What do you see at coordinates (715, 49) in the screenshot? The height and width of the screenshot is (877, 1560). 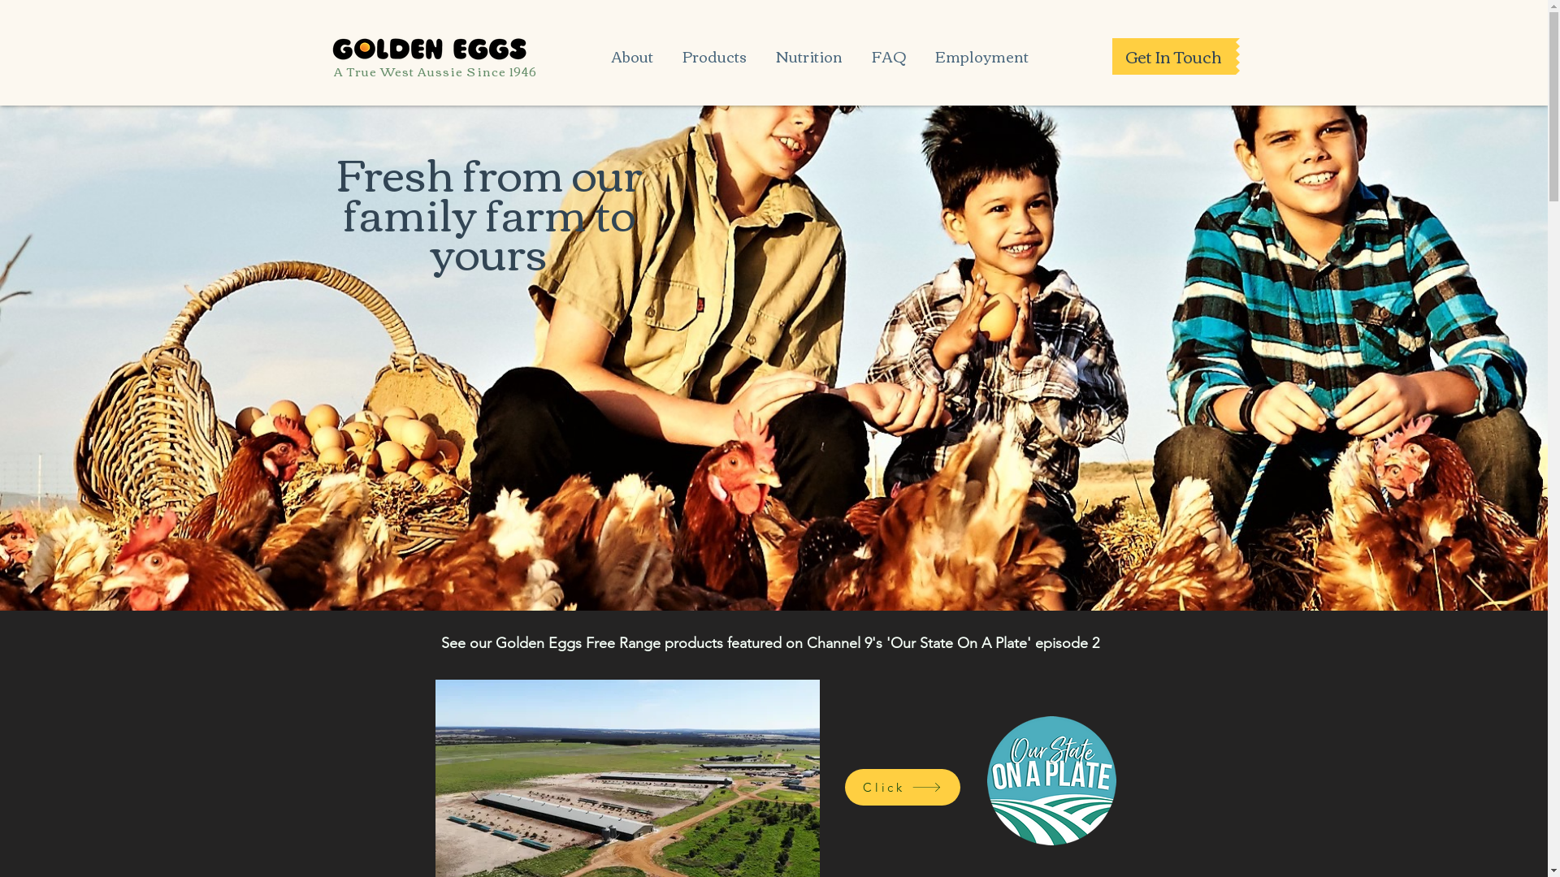 I see `Products` at bounding box center [715, 49].